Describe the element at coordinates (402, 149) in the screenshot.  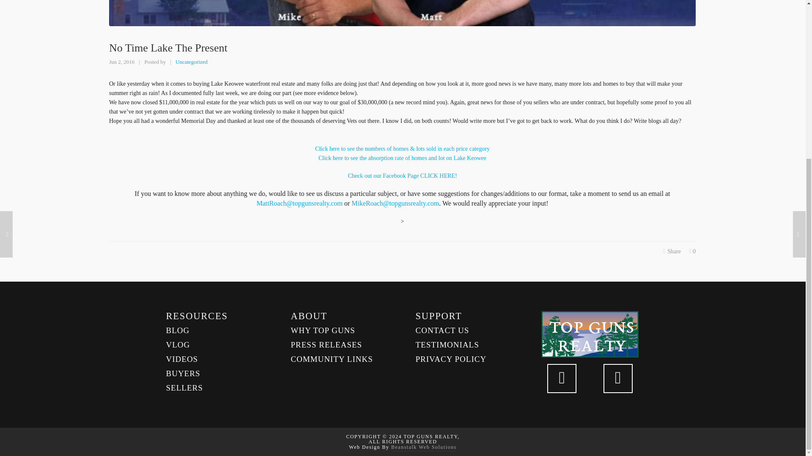
I see `Lake Keowee Waterfront Real Estate Numbe` at that location.